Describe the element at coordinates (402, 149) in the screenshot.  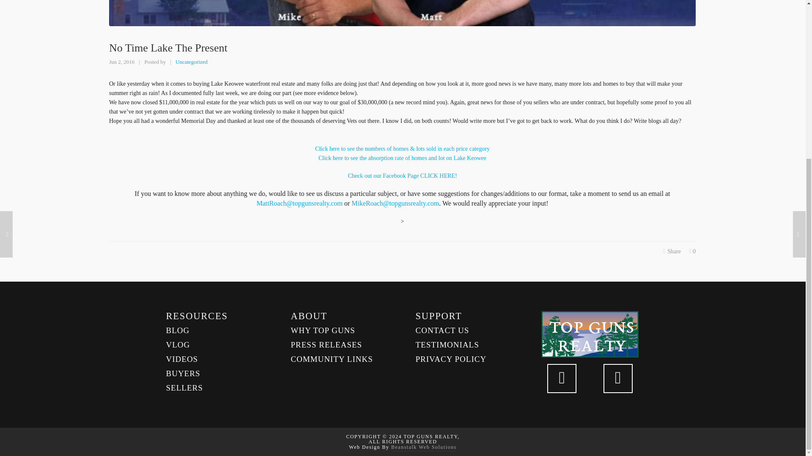
I see `Lake Keowee Waterfront Real Estate Numbe` at that location.